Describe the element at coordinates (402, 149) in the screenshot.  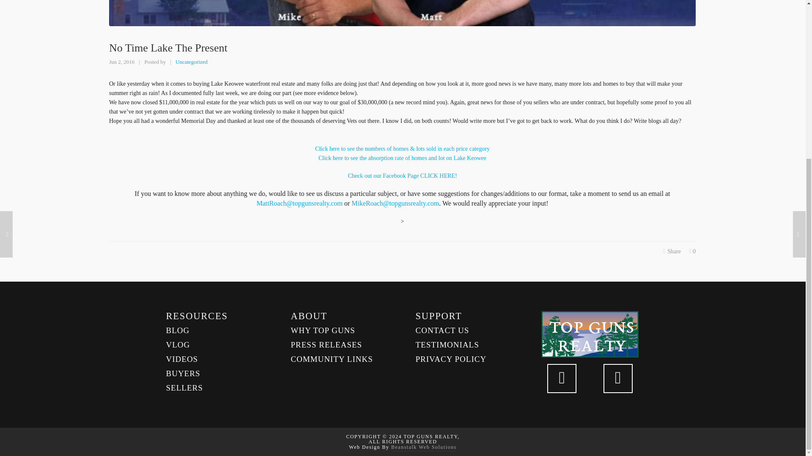
I see `Lake Keowee Waterfront Real Estate Numbe` at that location.